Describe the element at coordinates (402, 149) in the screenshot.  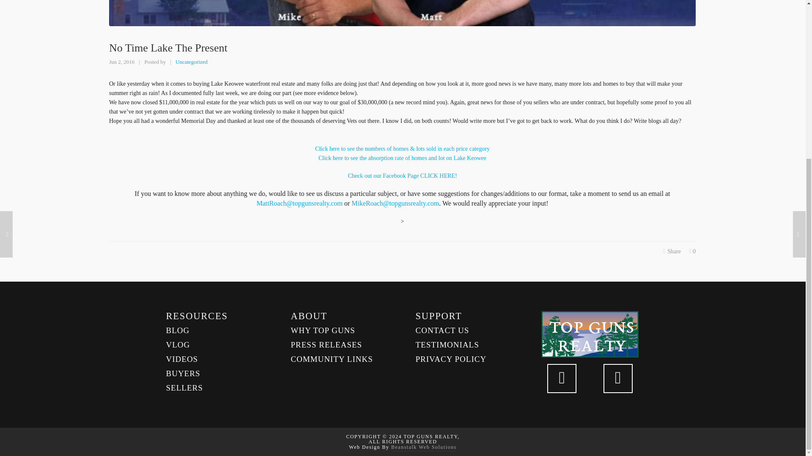
I see `Lake Keowee Waterfront Real Estate Numbe` at that location.